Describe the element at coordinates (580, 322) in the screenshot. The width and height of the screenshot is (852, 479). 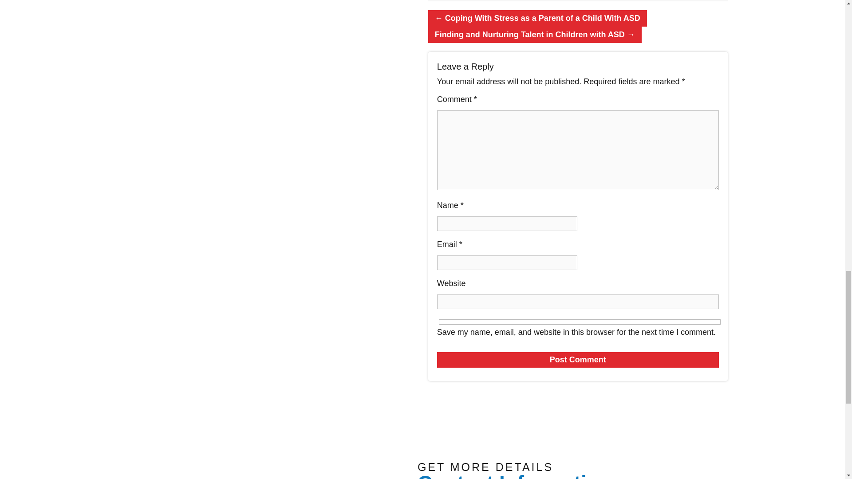
I see `yes` at that location.